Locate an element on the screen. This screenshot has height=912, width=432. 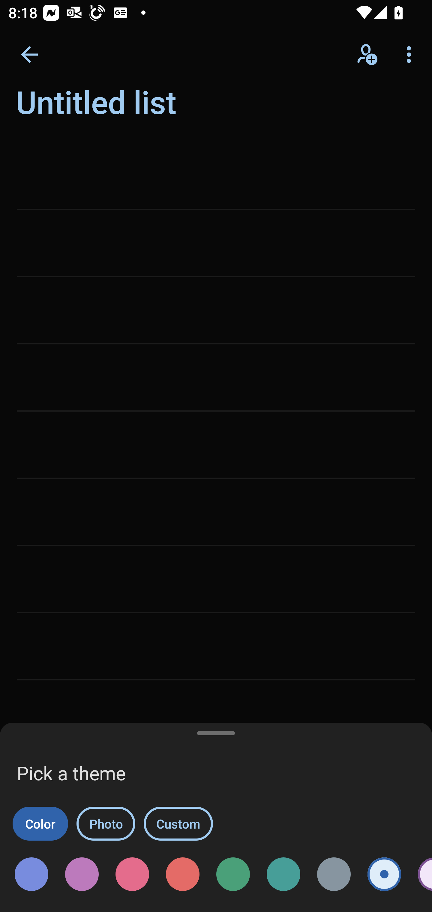
Dark blue is located at coordinates (31, 874).